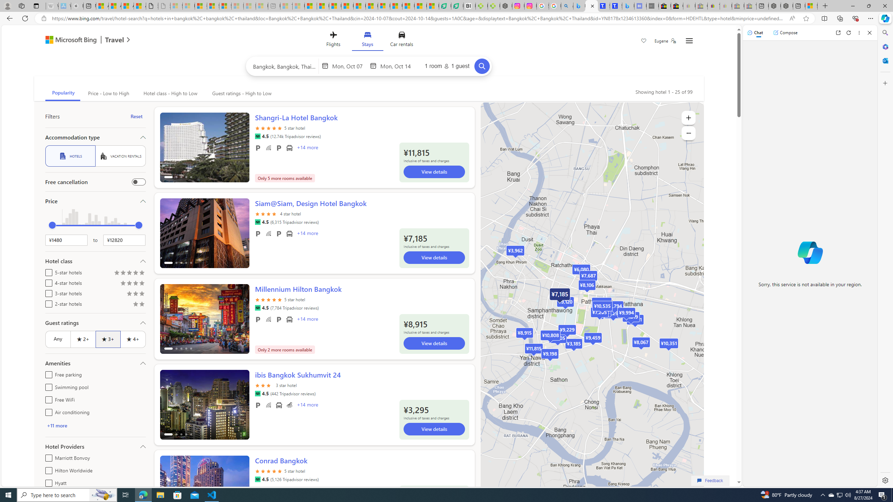 The width and height of the screenshot is (893, 502). Describe the element at coordinates (204, 490) in the screenshot. I see `Slide 1` at that location.